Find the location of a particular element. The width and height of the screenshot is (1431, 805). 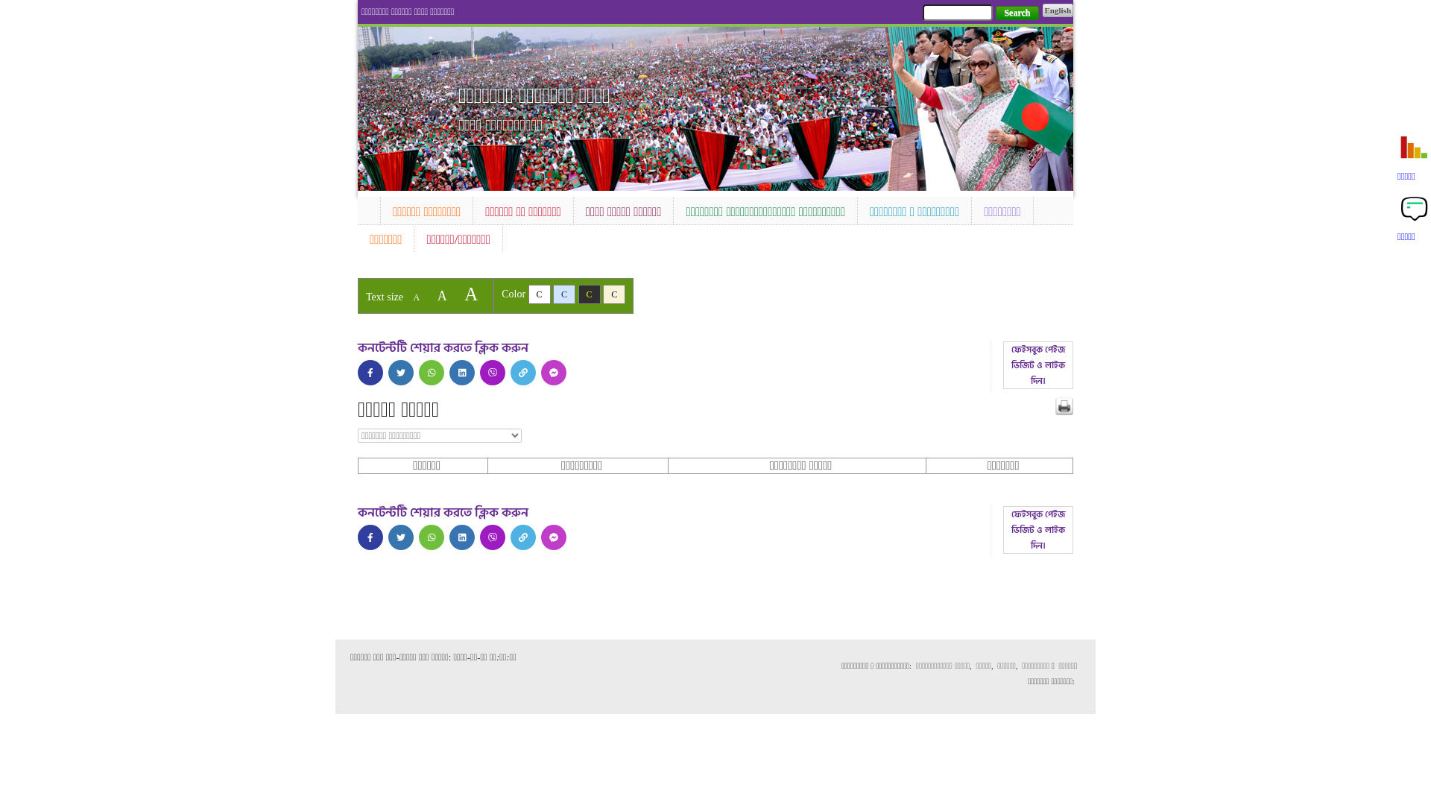

Search is located at coordinates (1017, 13).